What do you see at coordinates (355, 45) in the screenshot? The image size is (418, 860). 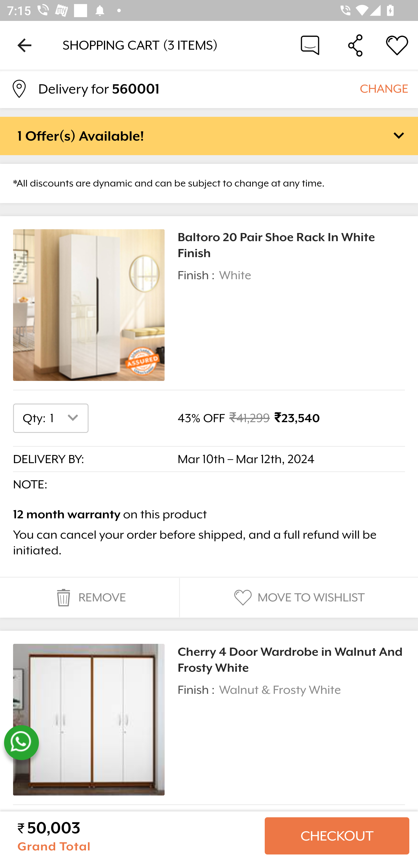 I see `Share Cart` at bounding box center [355, 45].